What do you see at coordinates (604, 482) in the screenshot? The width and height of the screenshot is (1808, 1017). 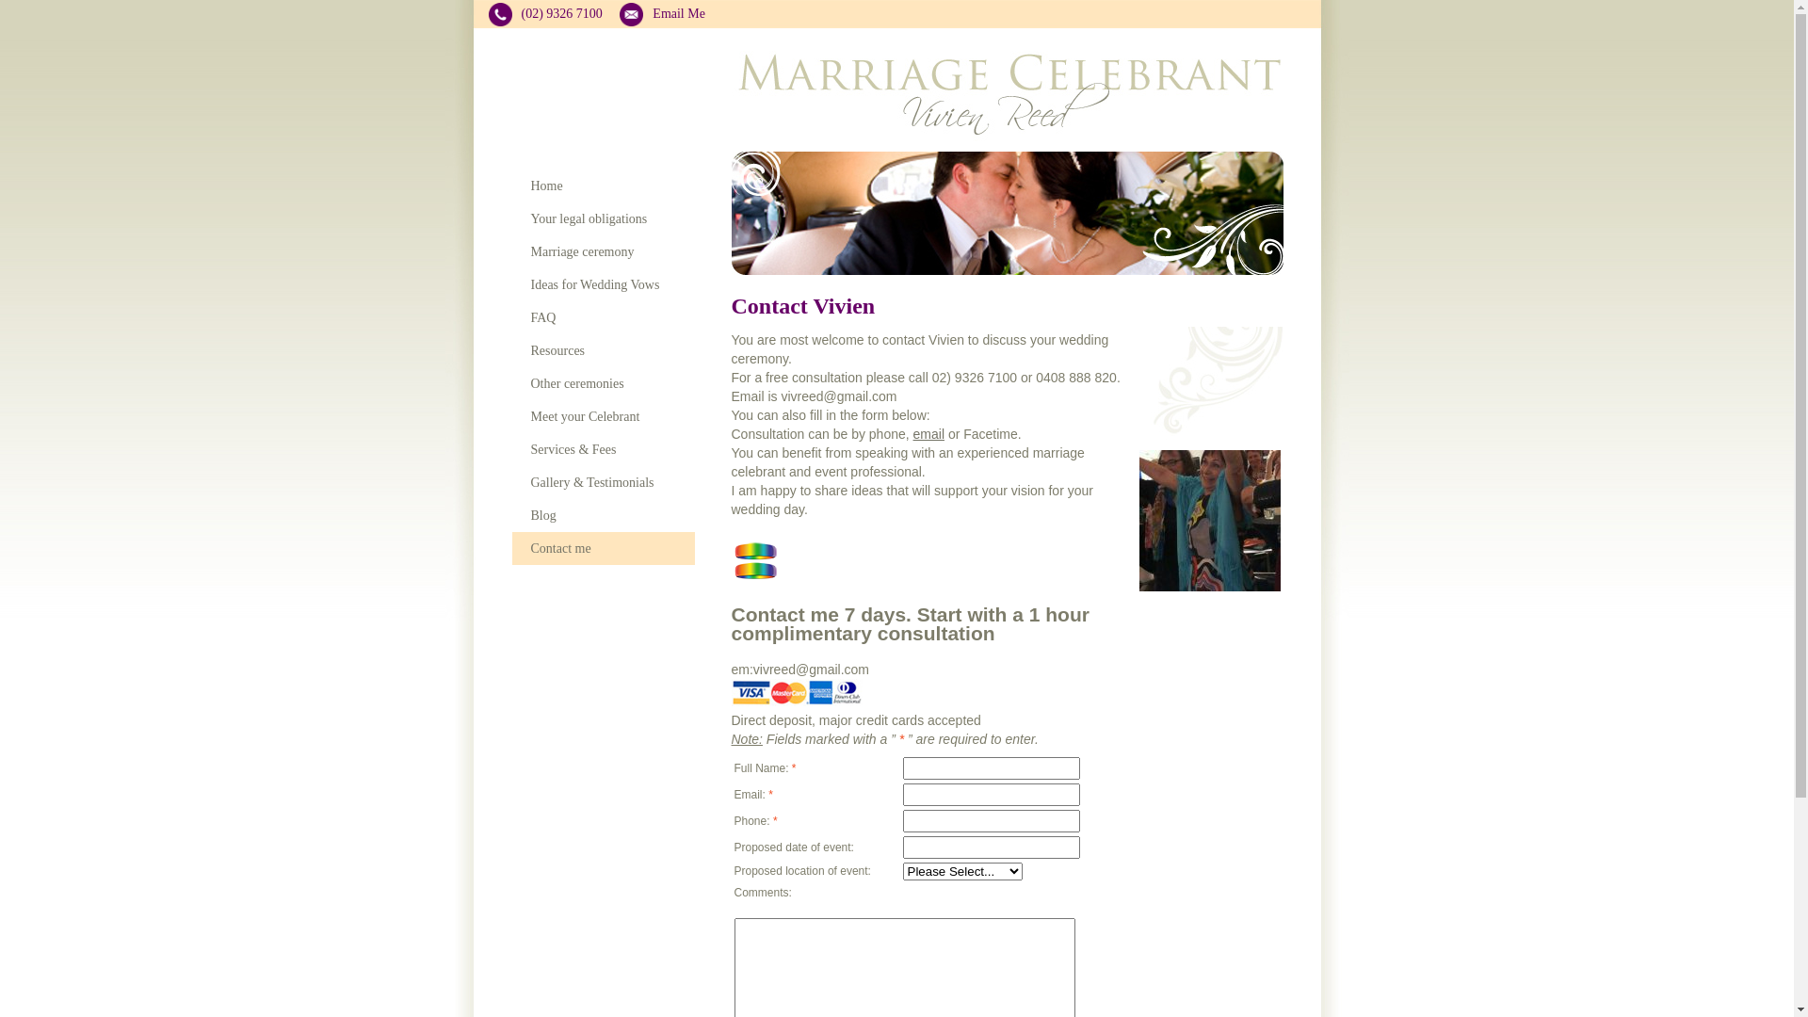 I see `Gallery & Testimonials` at bounding box center [604, 482].